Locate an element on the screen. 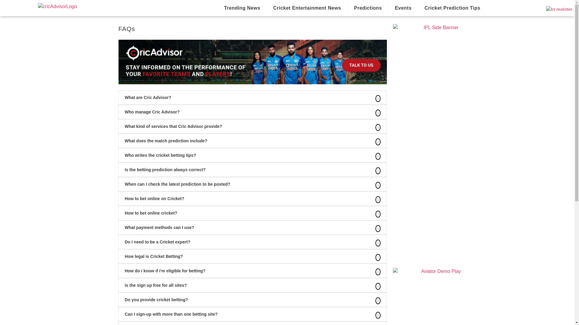  What does the match prediction include? is located at coordinates (166, 141).